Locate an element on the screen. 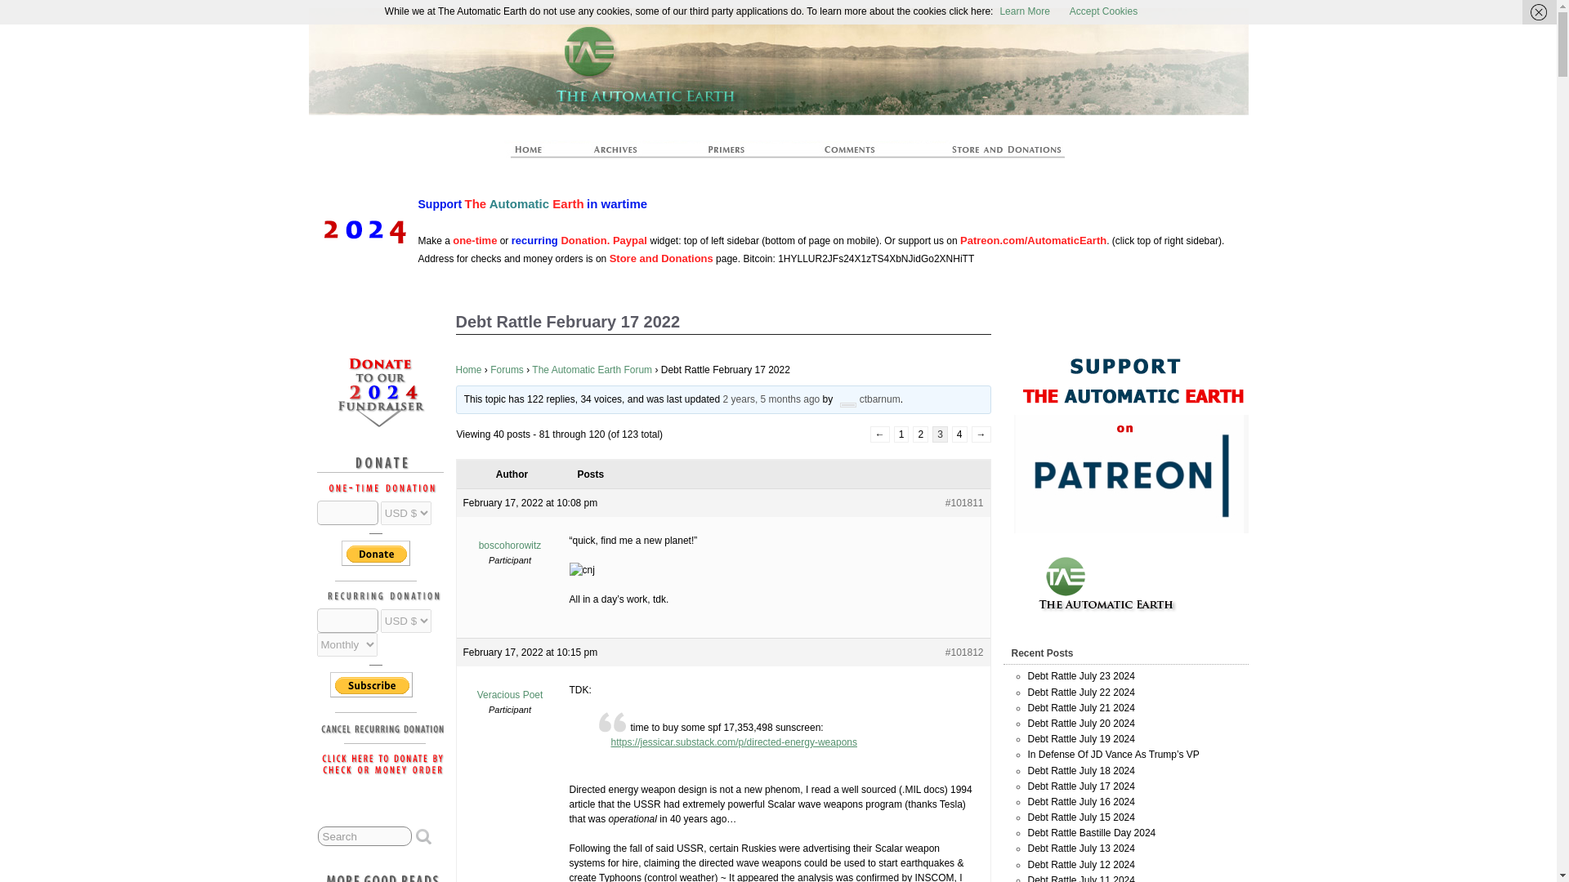  2 years, 5 months ago is located at coordinates (771, 399).